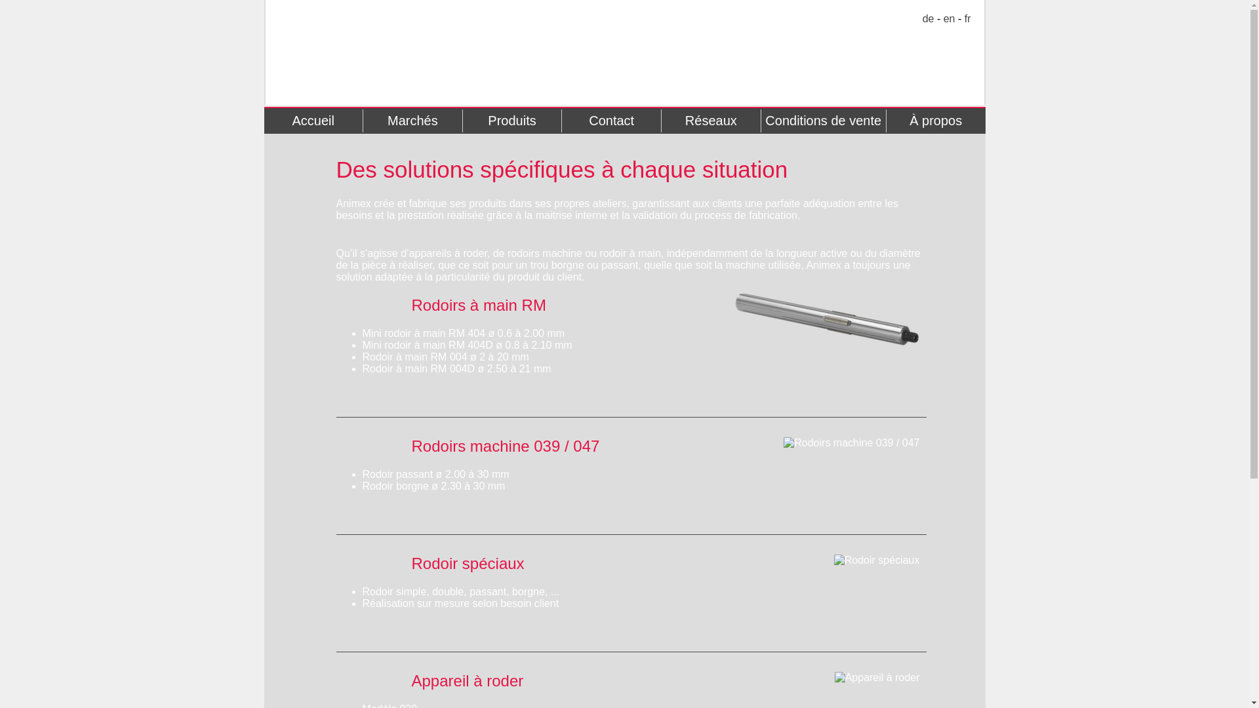 The image size is (1259, 708). I want to click on Contact, so click(611, 121).